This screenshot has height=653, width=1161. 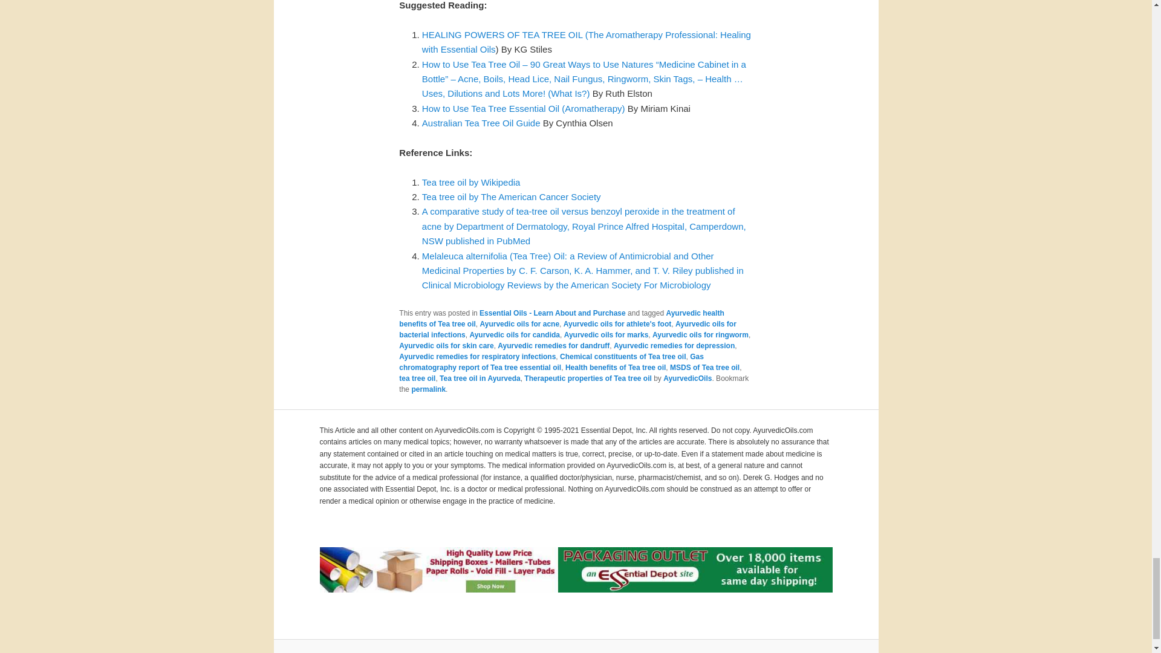 I want to click on Australian Tea Tree Oil Guide, so click(x=481, y=123).